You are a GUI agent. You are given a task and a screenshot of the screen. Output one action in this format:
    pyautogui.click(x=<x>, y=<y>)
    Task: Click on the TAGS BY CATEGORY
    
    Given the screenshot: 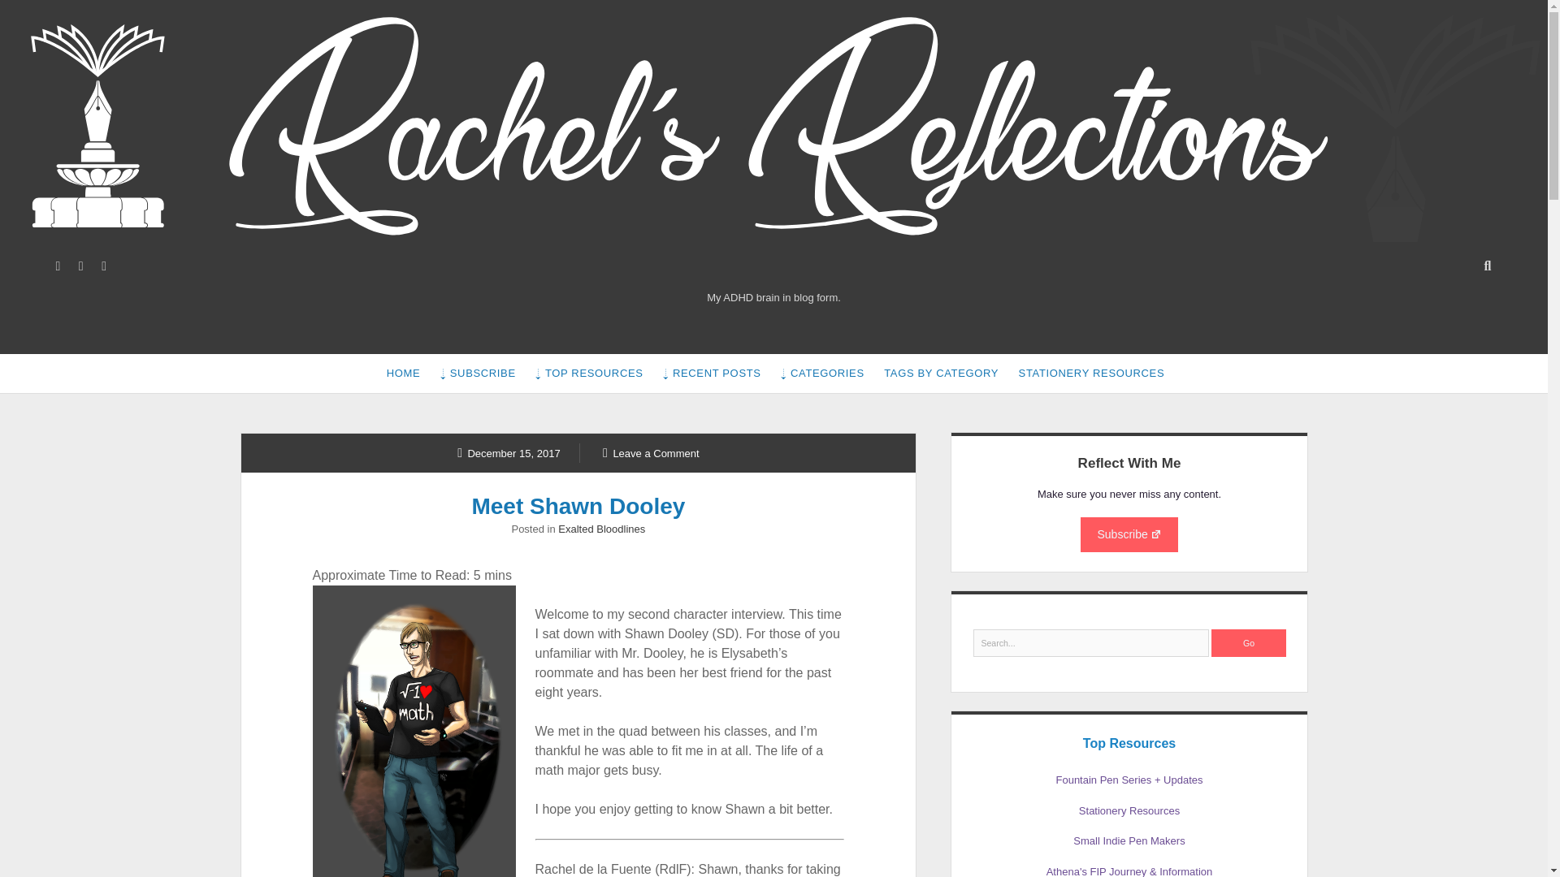 What is the action you would take?
    pyautogui.click(x=941, y=374)
    